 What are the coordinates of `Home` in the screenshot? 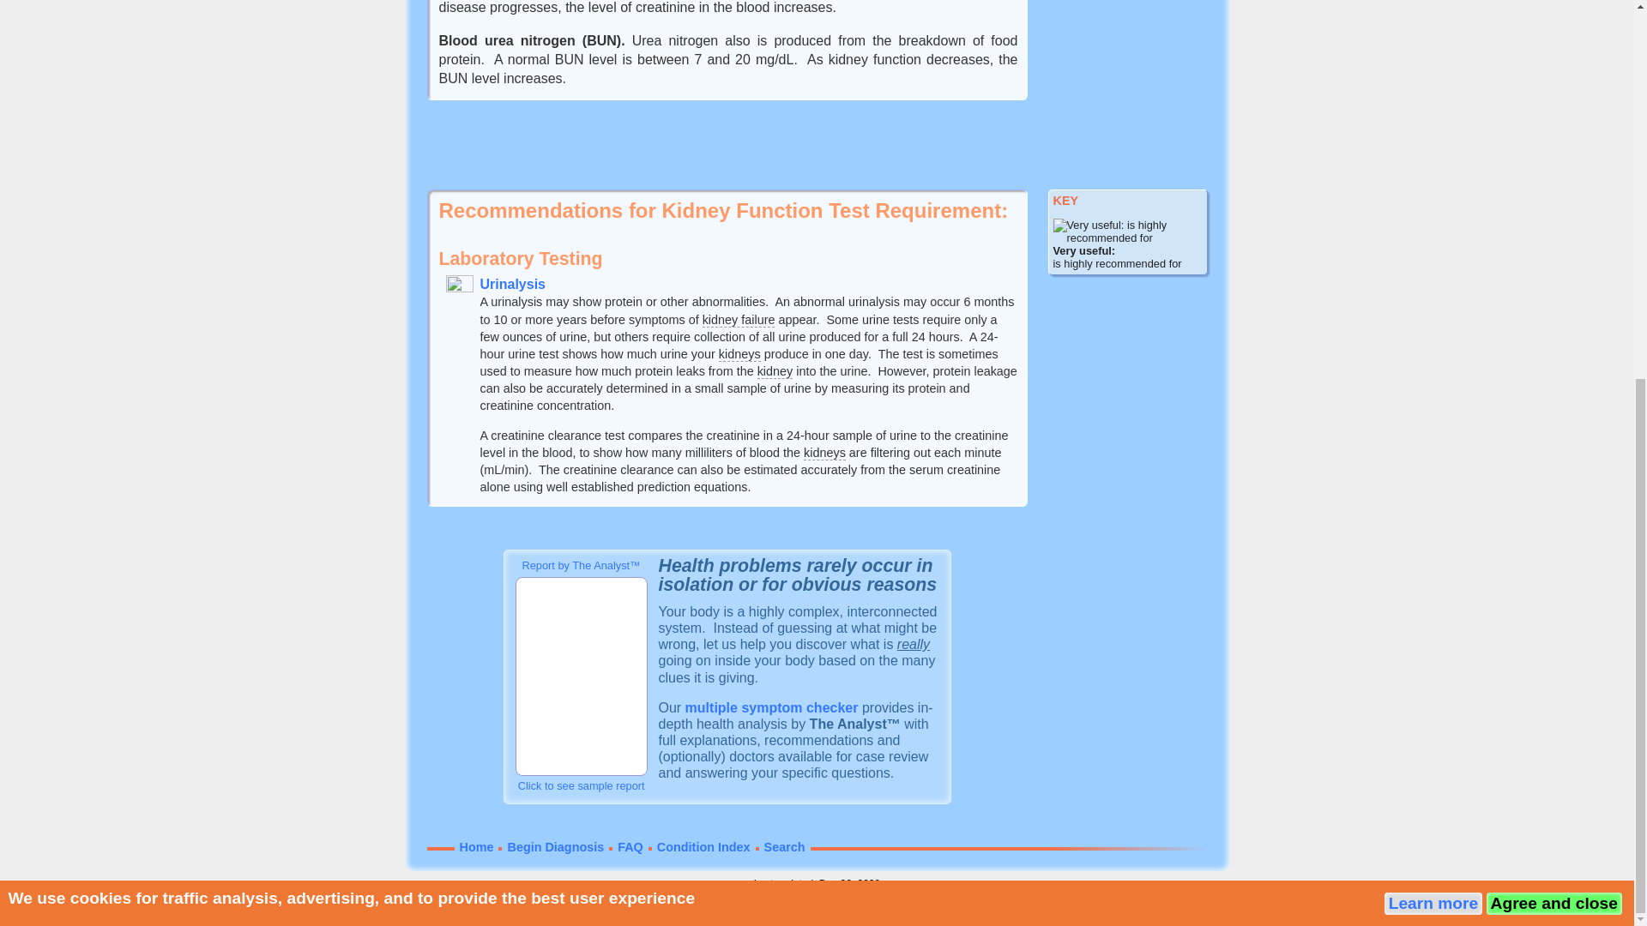 It's located at (477, 846).